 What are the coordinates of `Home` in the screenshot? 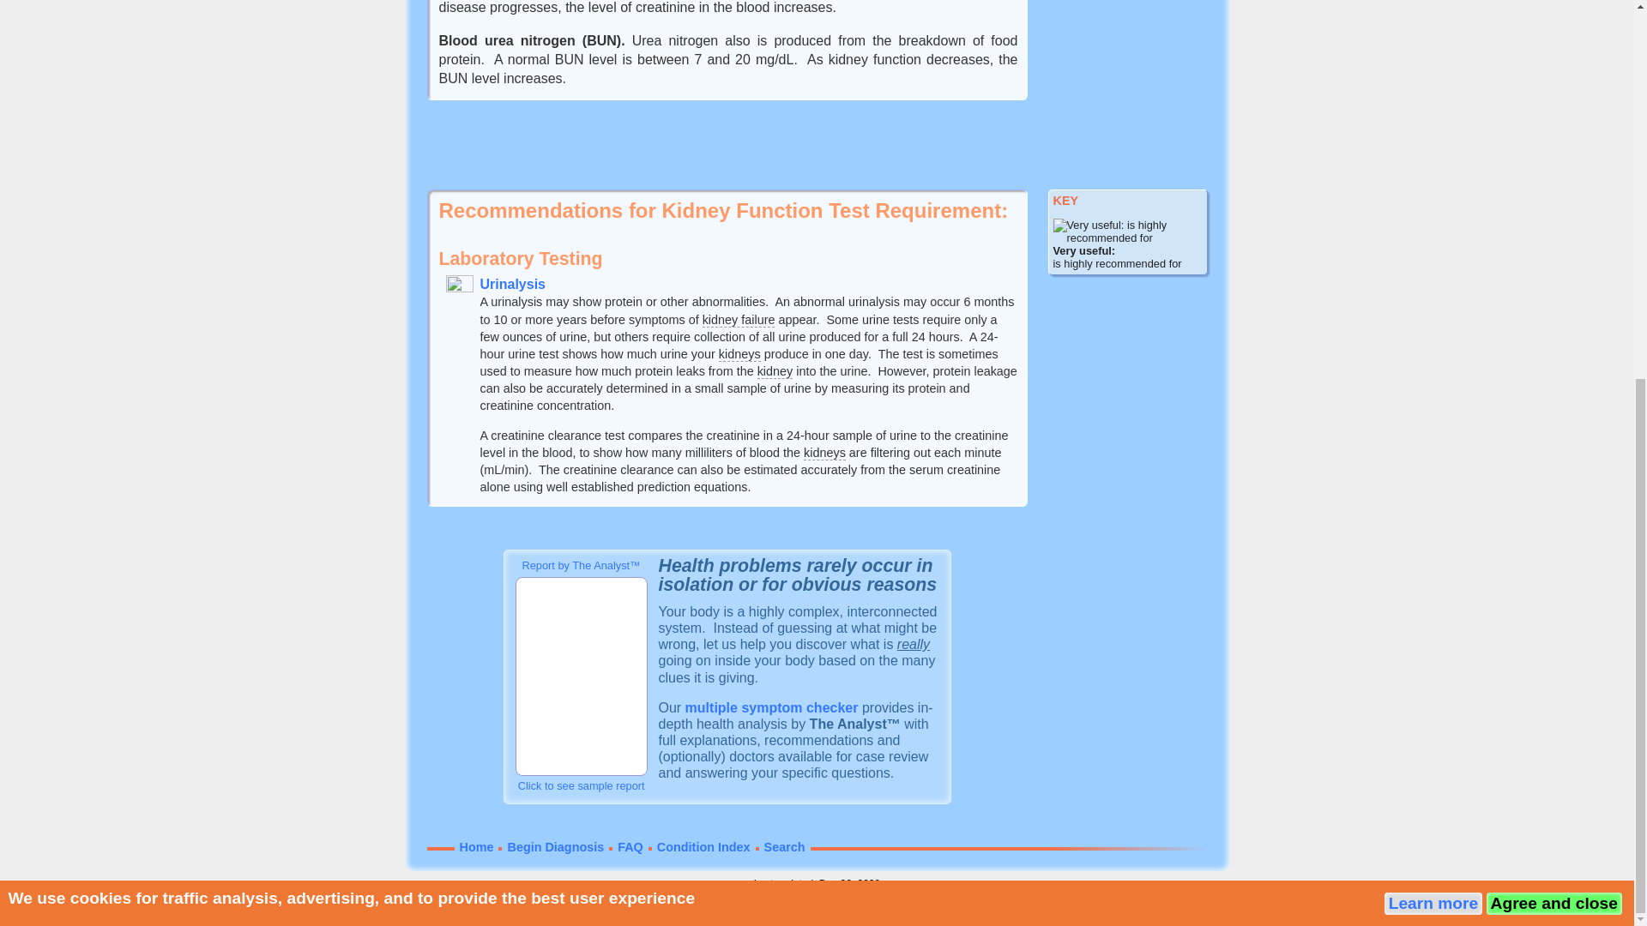 It's located at (477, 846).